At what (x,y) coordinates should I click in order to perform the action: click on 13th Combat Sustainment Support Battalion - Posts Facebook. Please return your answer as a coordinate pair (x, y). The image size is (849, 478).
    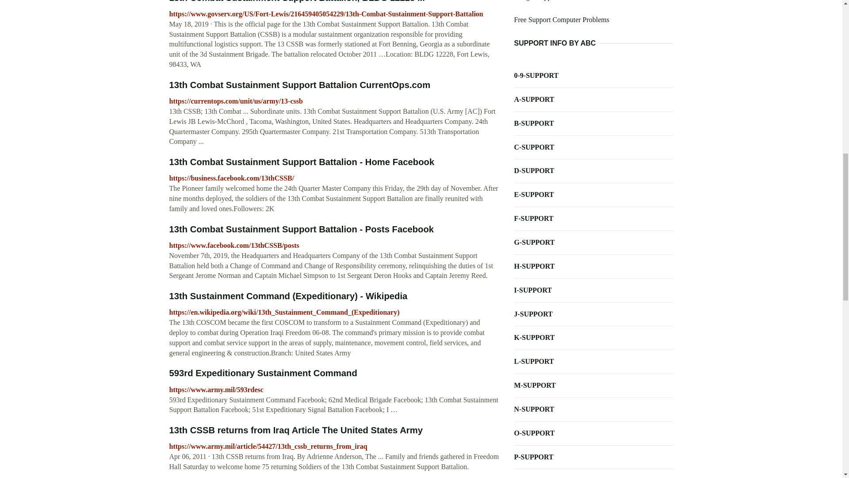
    Looking at the image, I should click on (302, 229).